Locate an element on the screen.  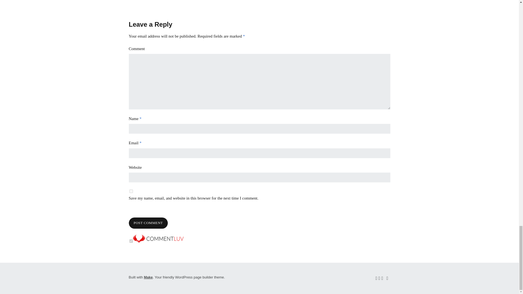
Post Comment is located at coordinates (148, 223).